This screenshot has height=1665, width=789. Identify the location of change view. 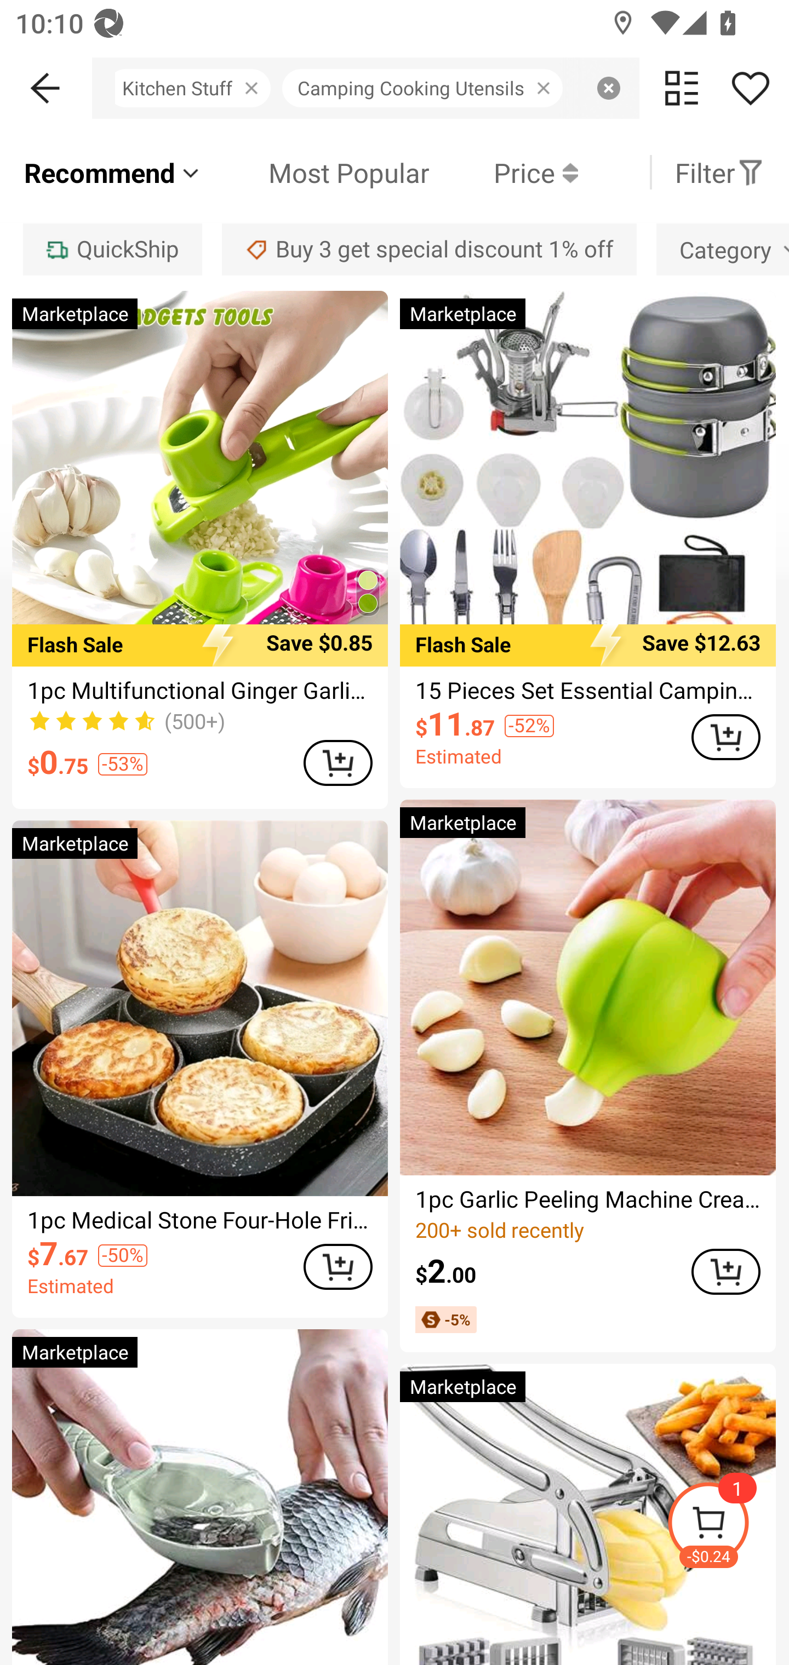
(682, 88).